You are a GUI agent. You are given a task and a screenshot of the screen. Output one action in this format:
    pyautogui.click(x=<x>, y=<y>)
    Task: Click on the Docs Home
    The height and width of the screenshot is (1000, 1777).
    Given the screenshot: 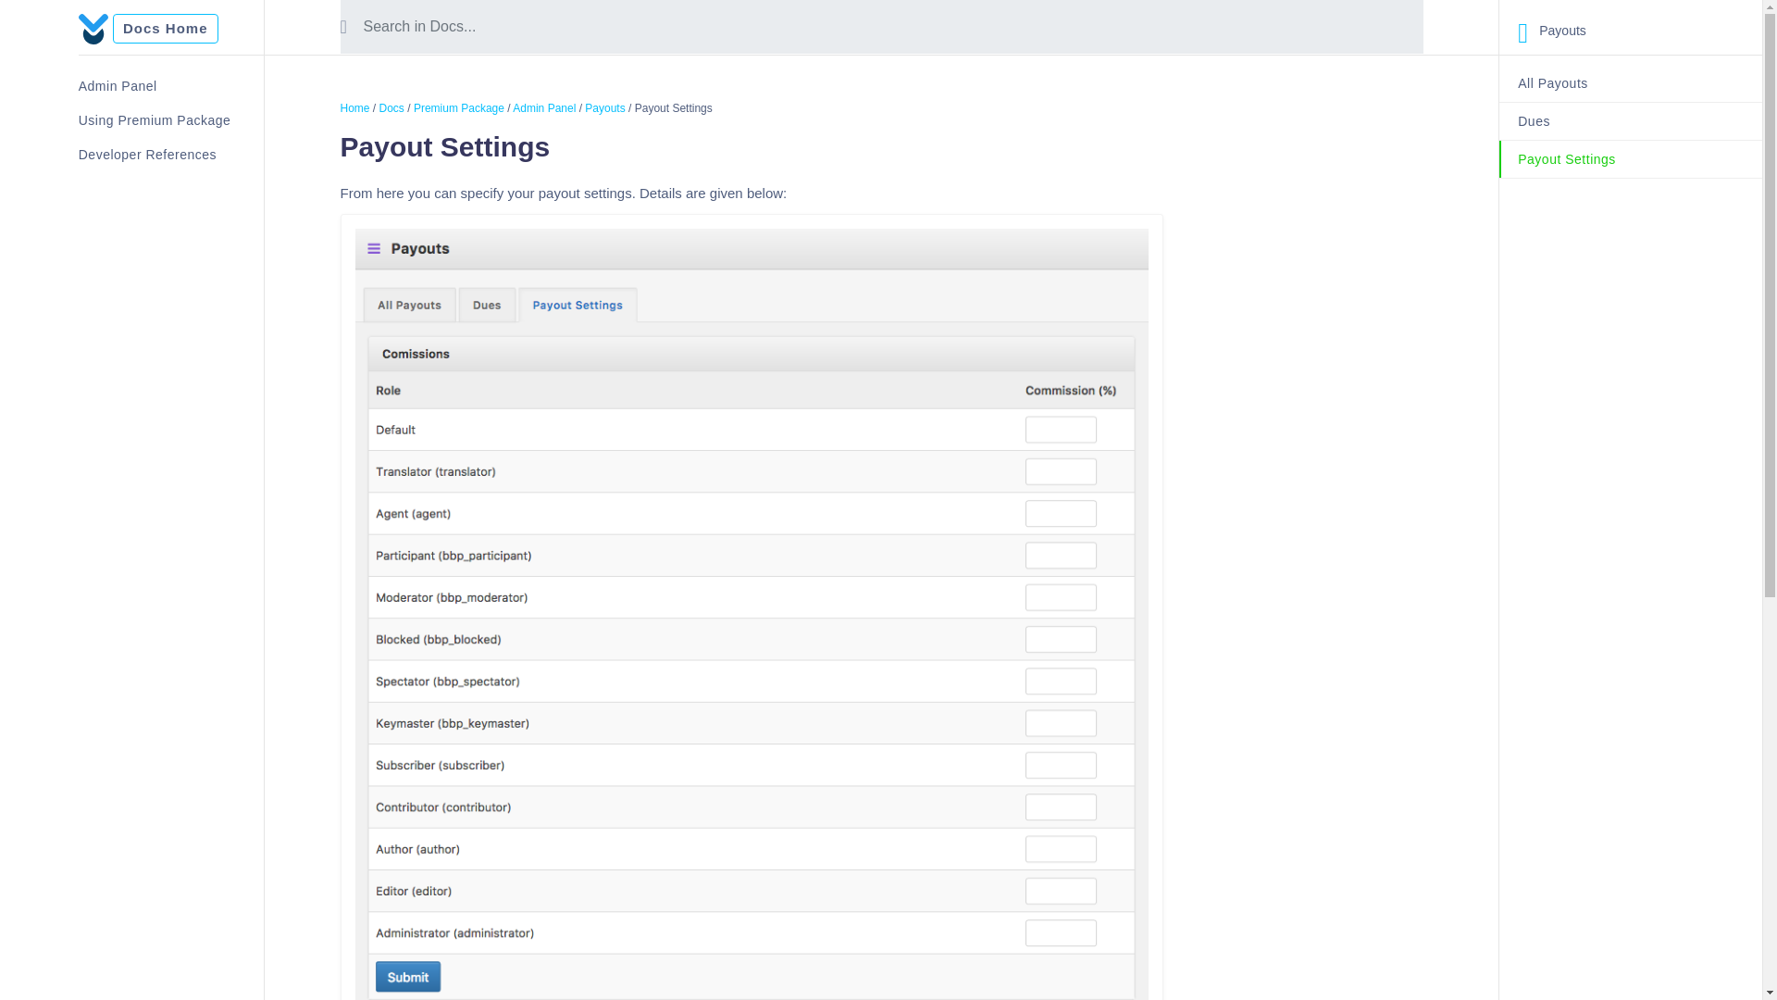 What is the action you would take?
    pyautogui.click(x=166, y=29)
    